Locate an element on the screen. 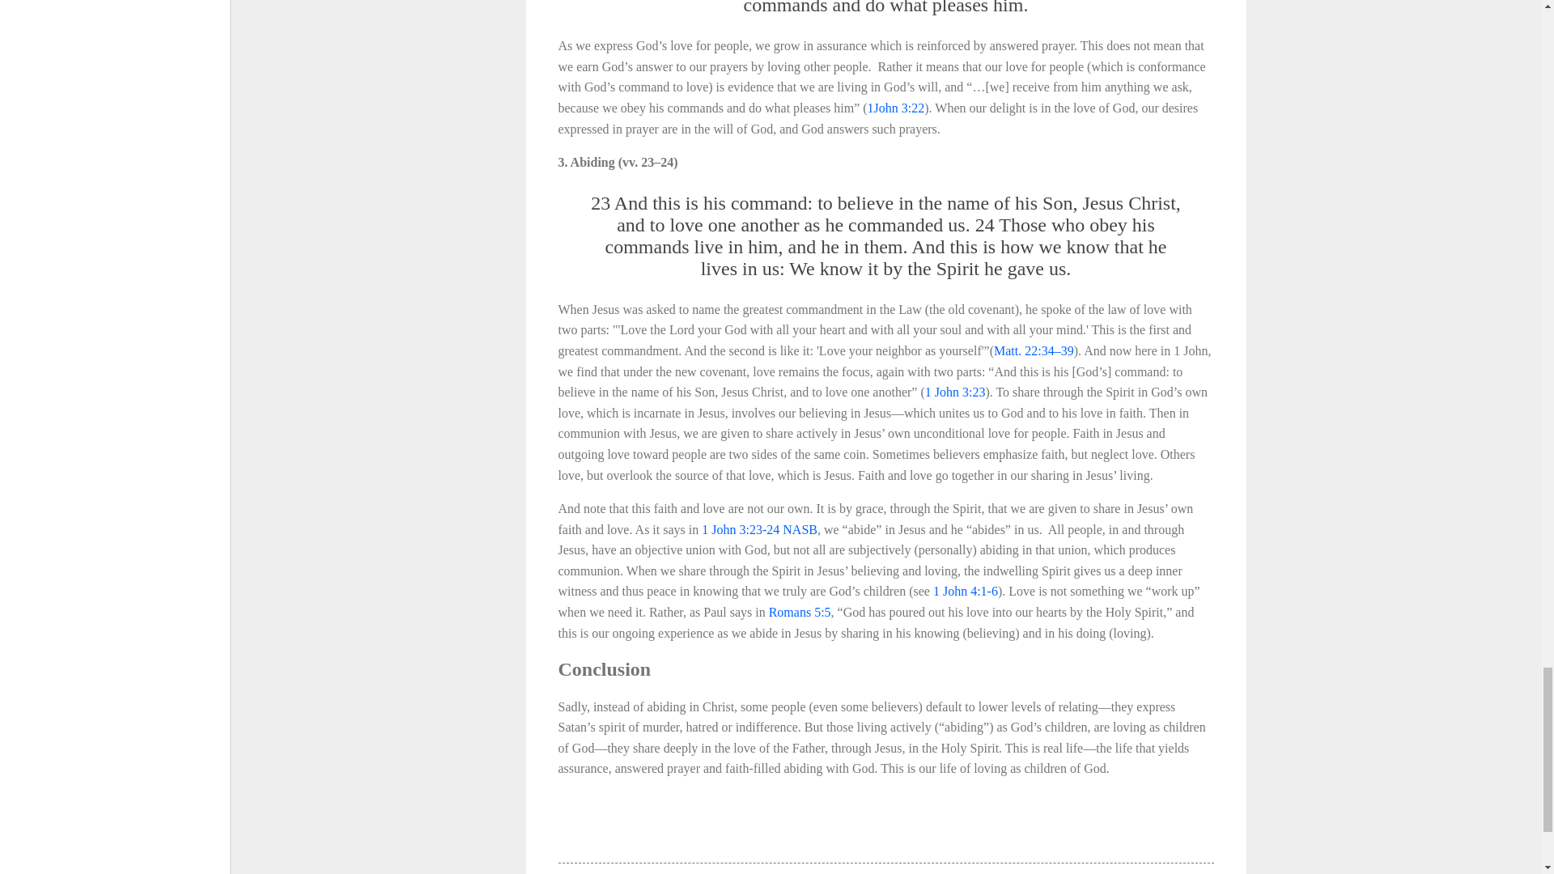  1John 3:22 is located at coordinates (895, 108).